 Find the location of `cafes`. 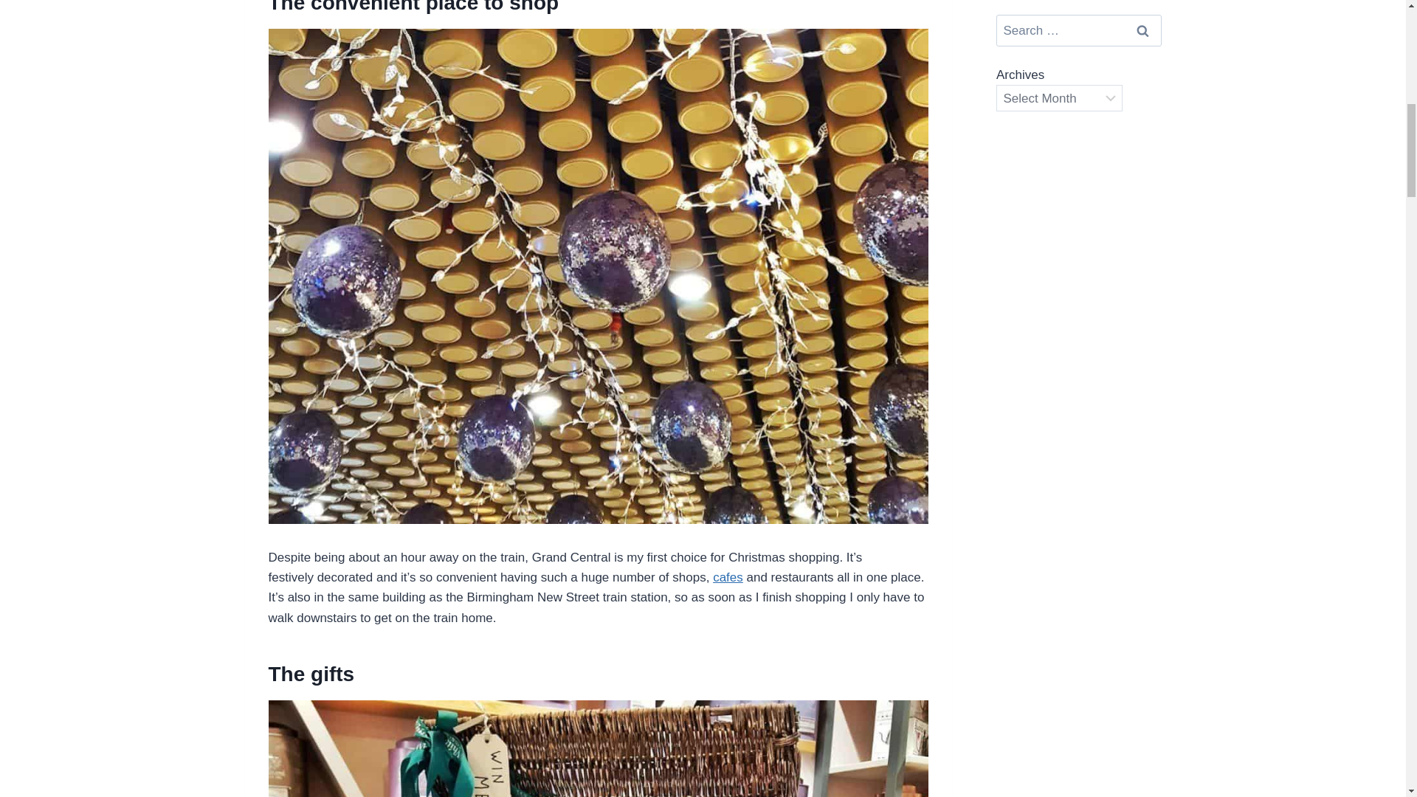

cafes is located at coordinates (728, 577).